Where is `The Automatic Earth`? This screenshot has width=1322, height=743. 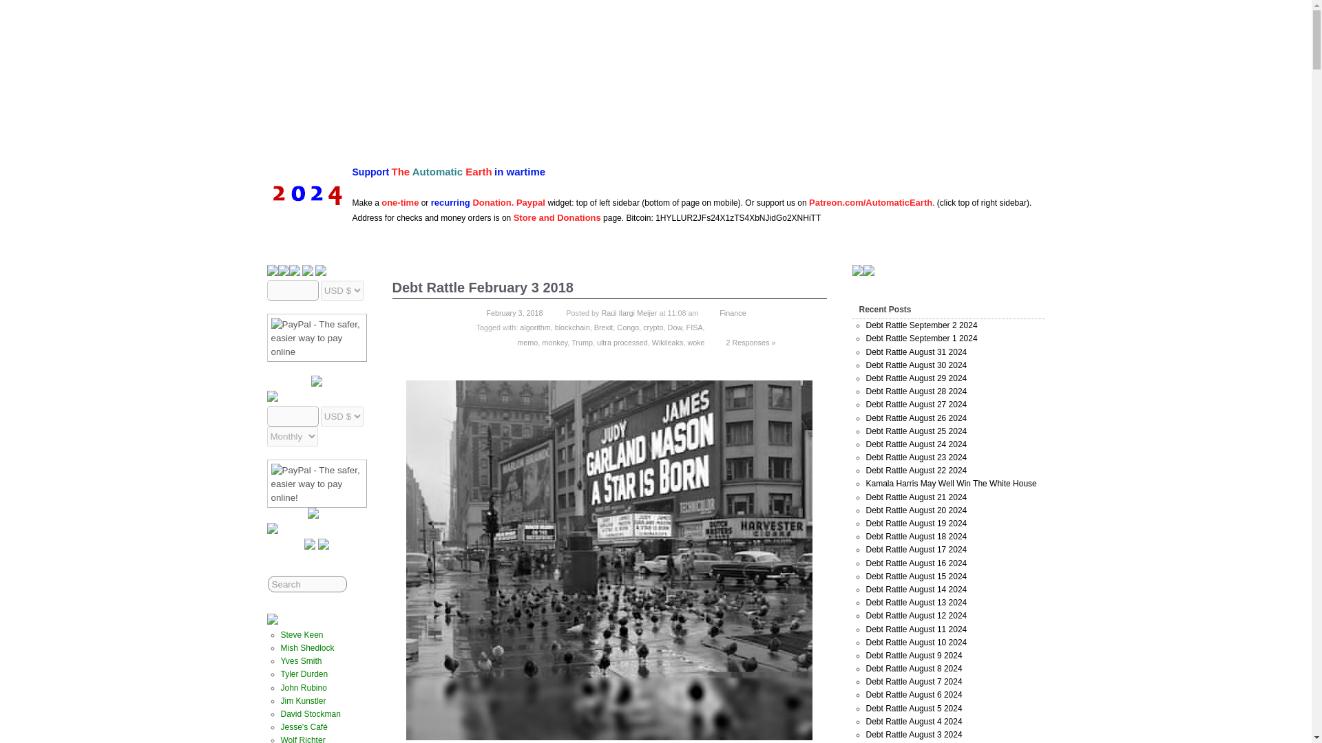
The Automatic Earth is located at coordinates (782, 33).